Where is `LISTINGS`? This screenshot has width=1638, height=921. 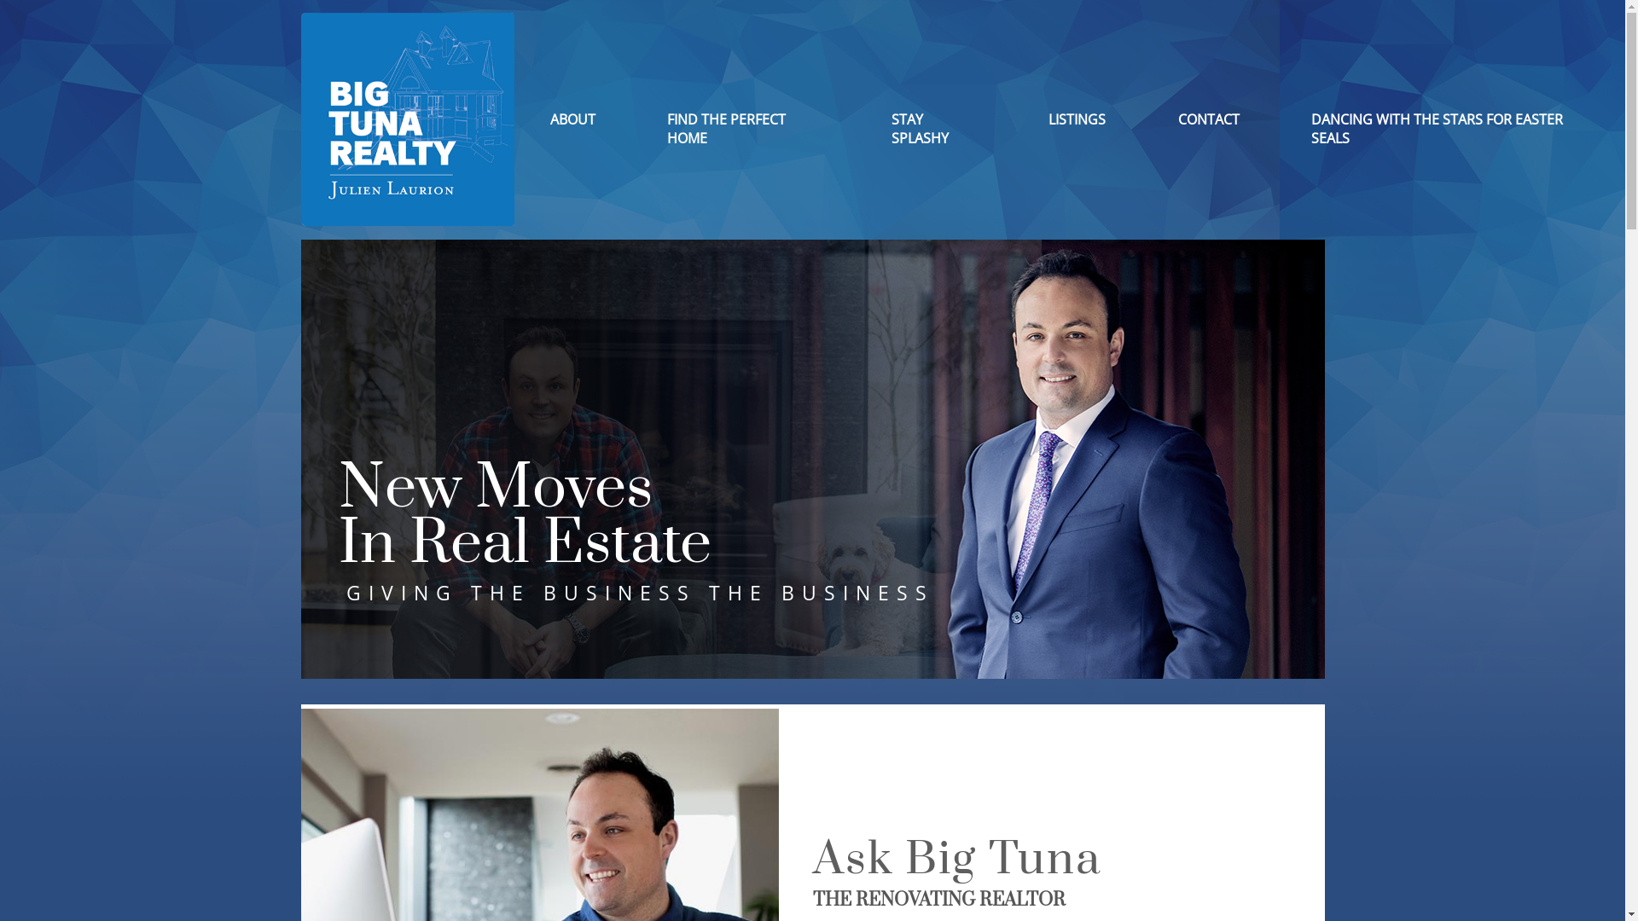 LISTINGS is located at coordinates (1077, 119).